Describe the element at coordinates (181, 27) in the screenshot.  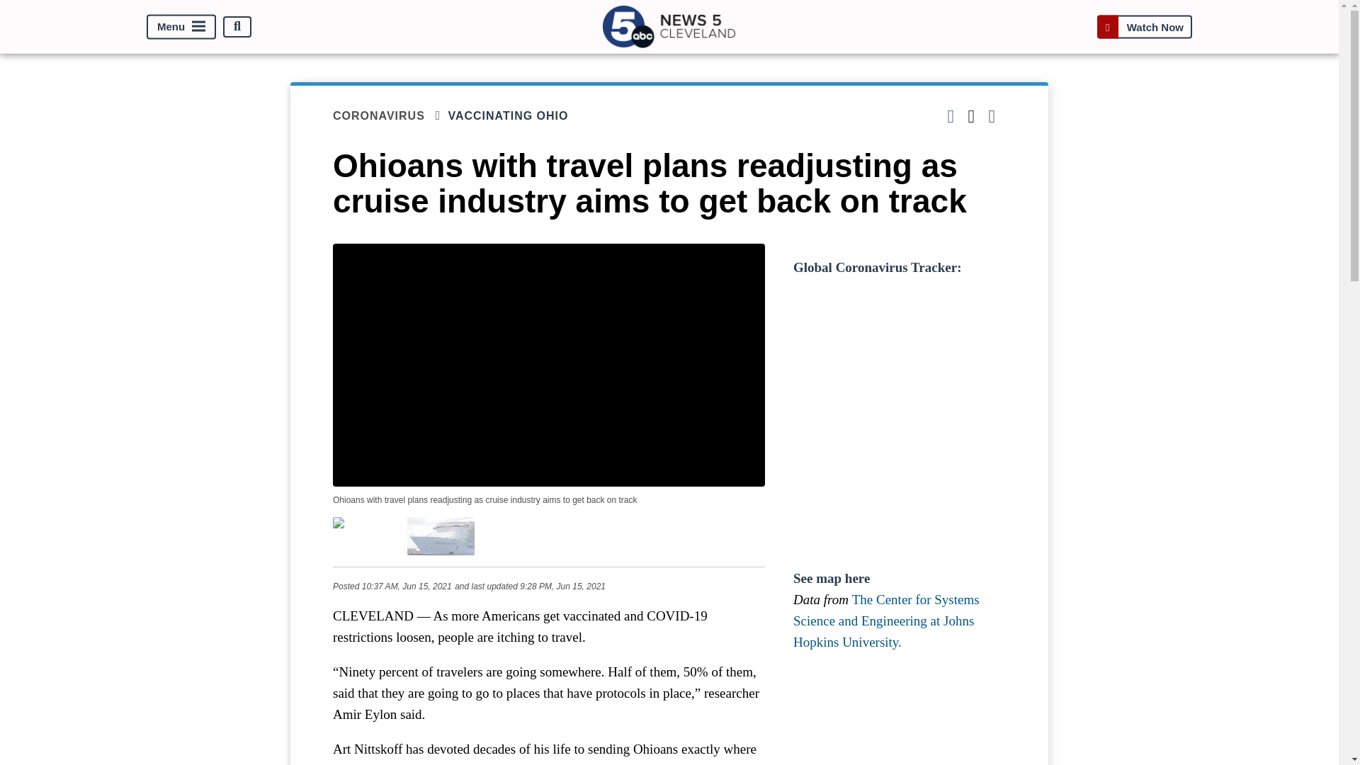
I see `Menu` at that location.